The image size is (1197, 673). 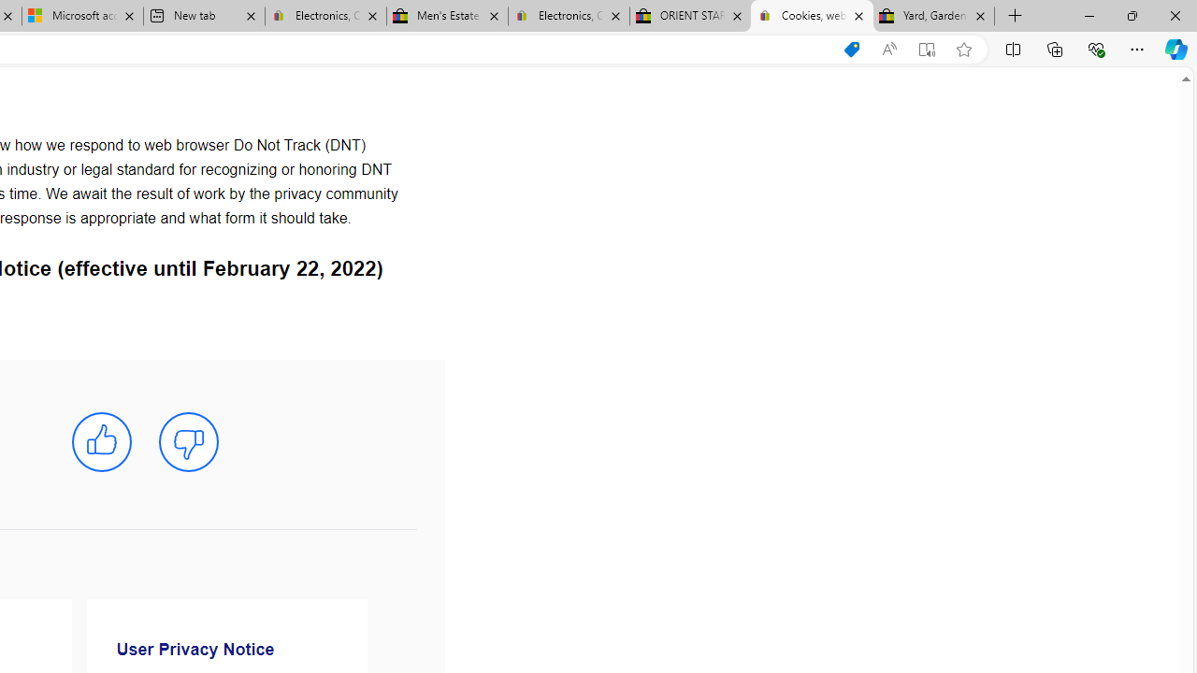 I want to click on Microsoft account | Account Checkup, so click(x=82, y=17).